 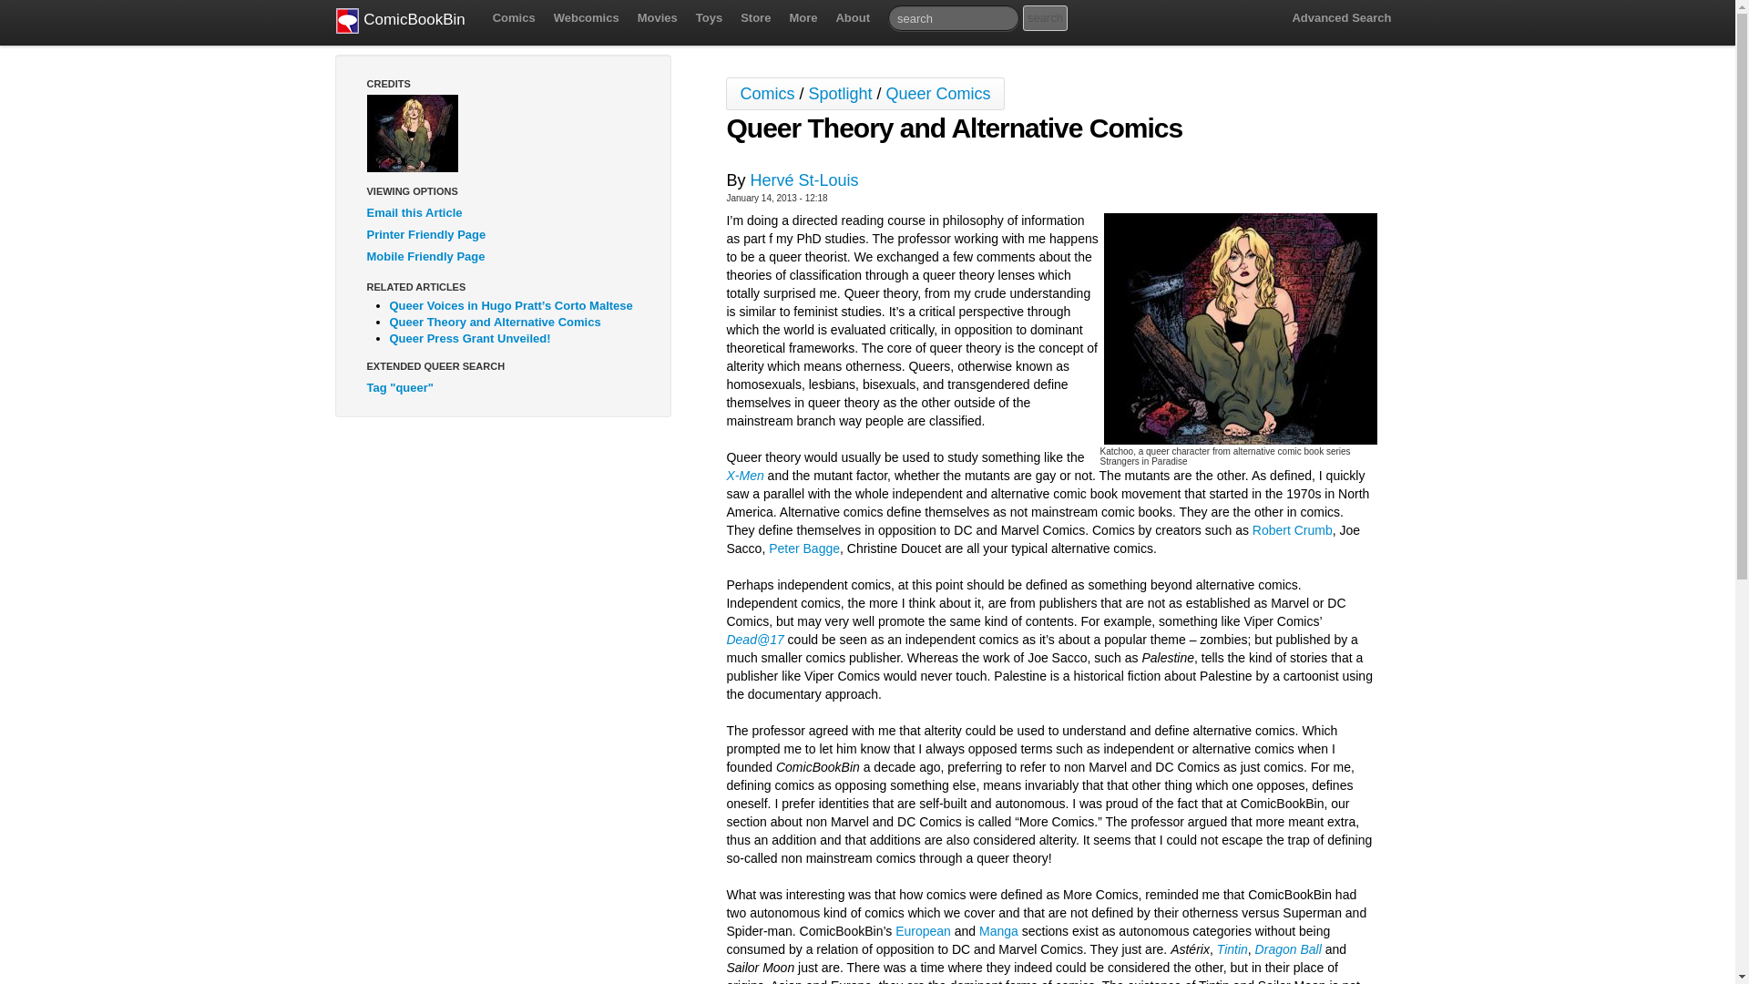 I want to click on More, so click(x=803, y=18).